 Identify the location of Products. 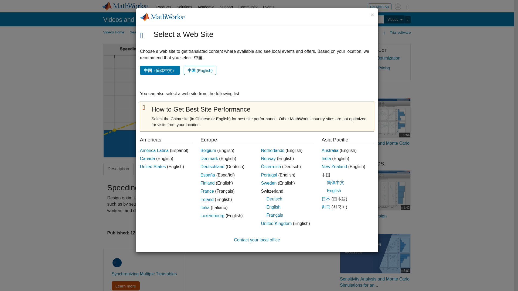
(164, 7).